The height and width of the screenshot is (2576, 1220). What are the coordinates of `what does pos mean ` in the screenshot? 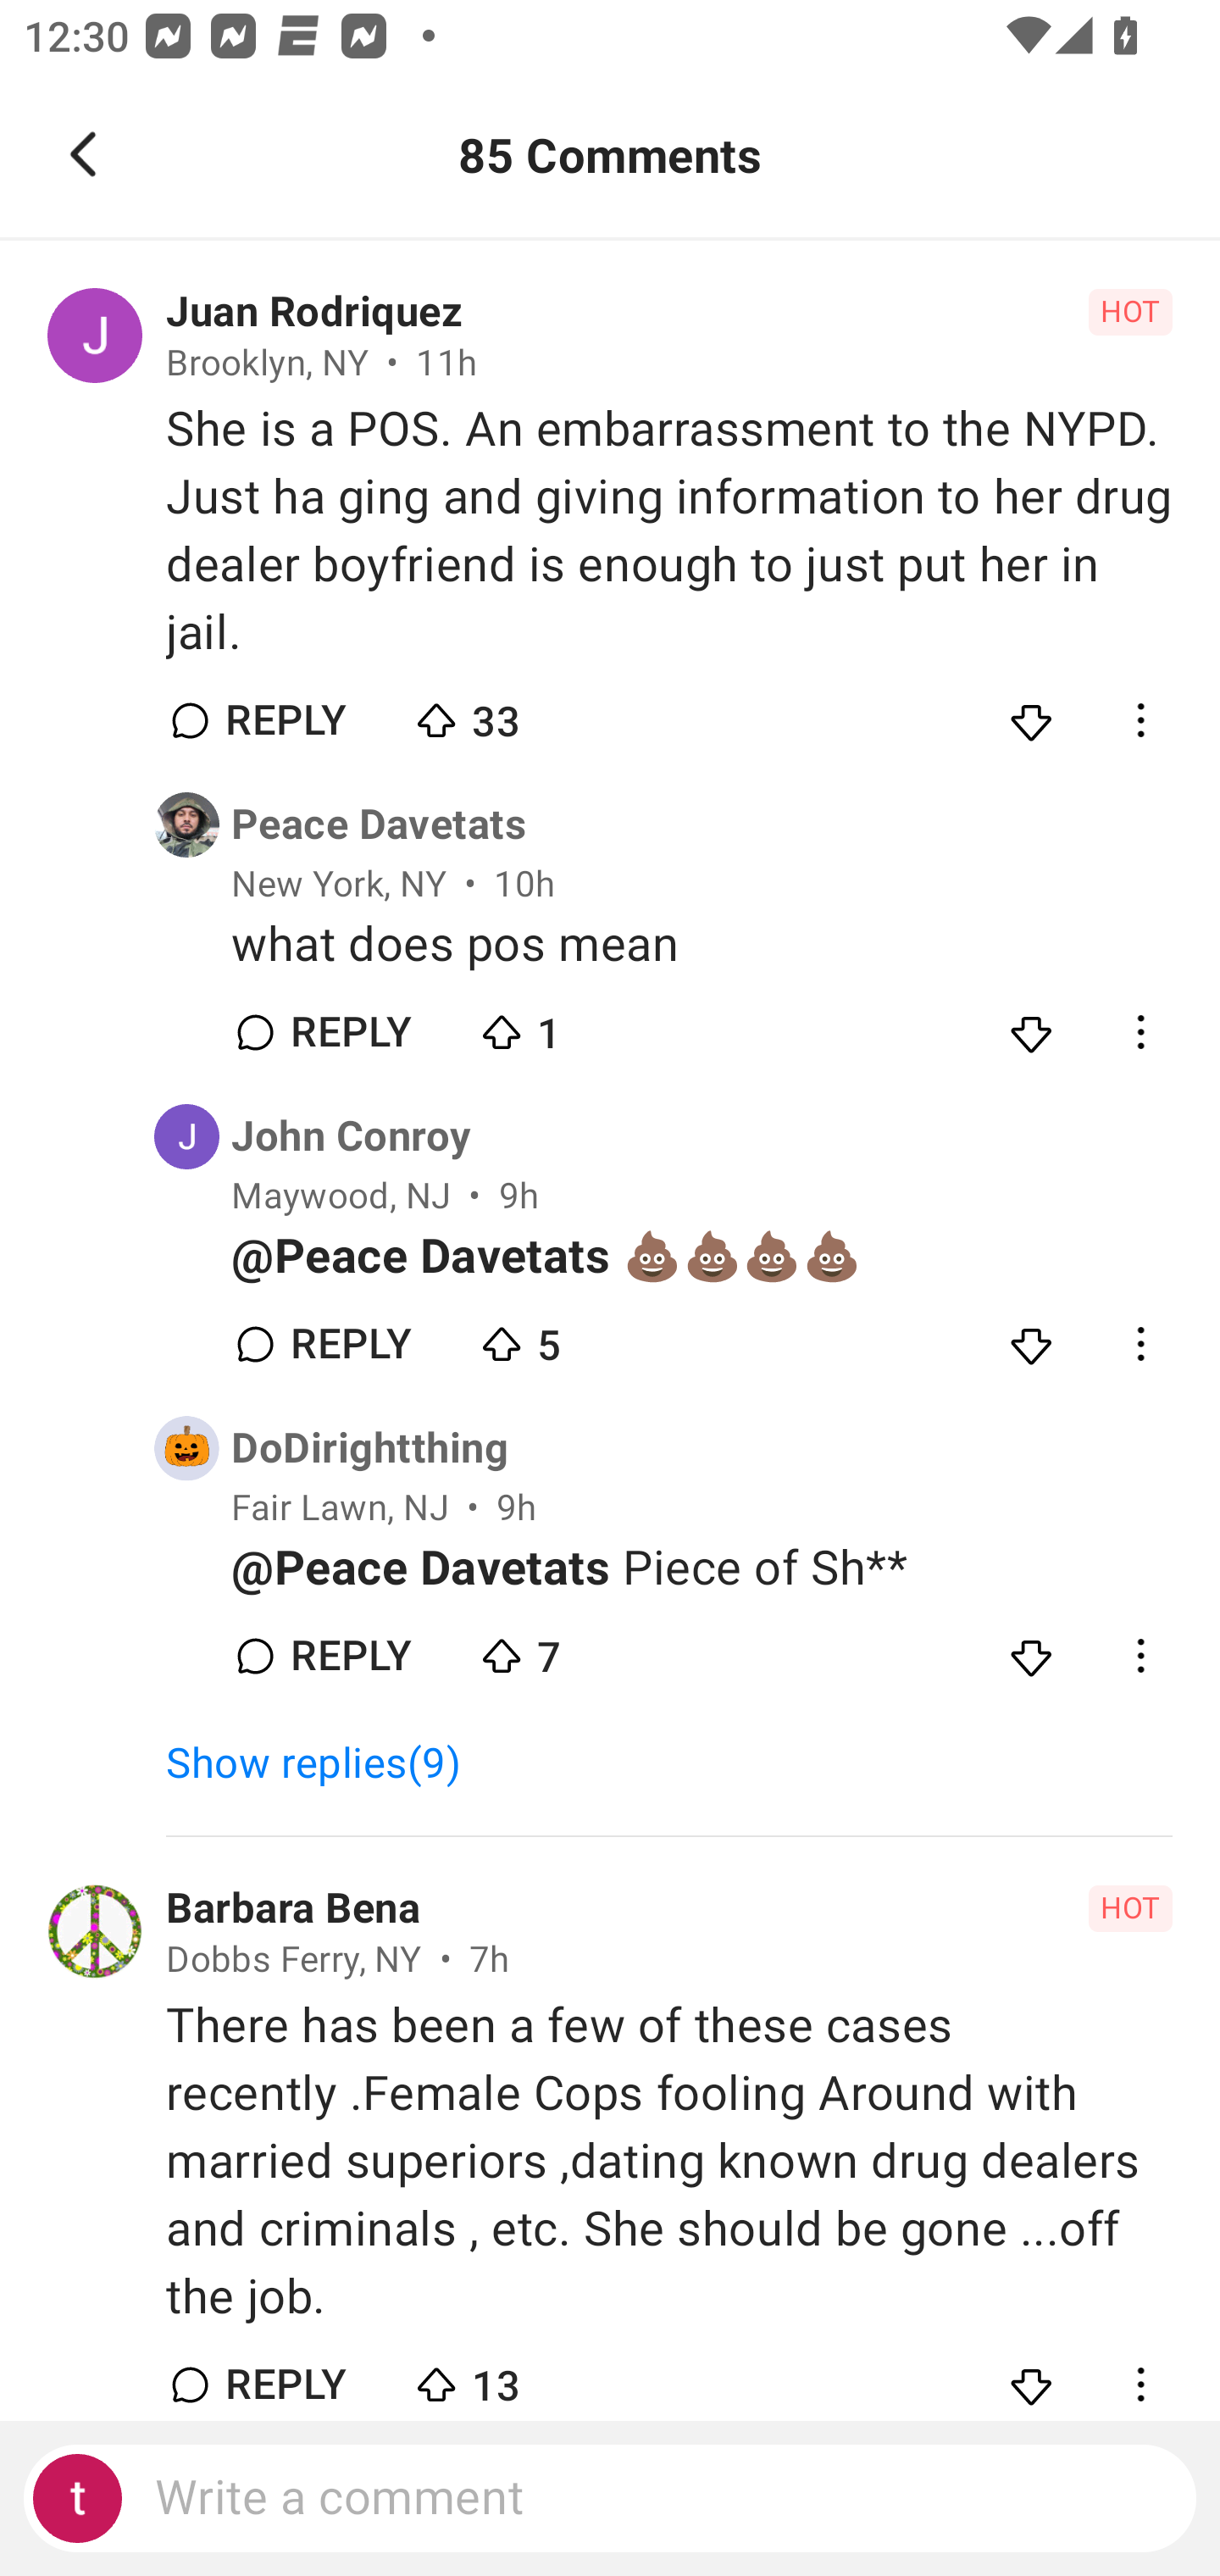 It's located at (701, 946).